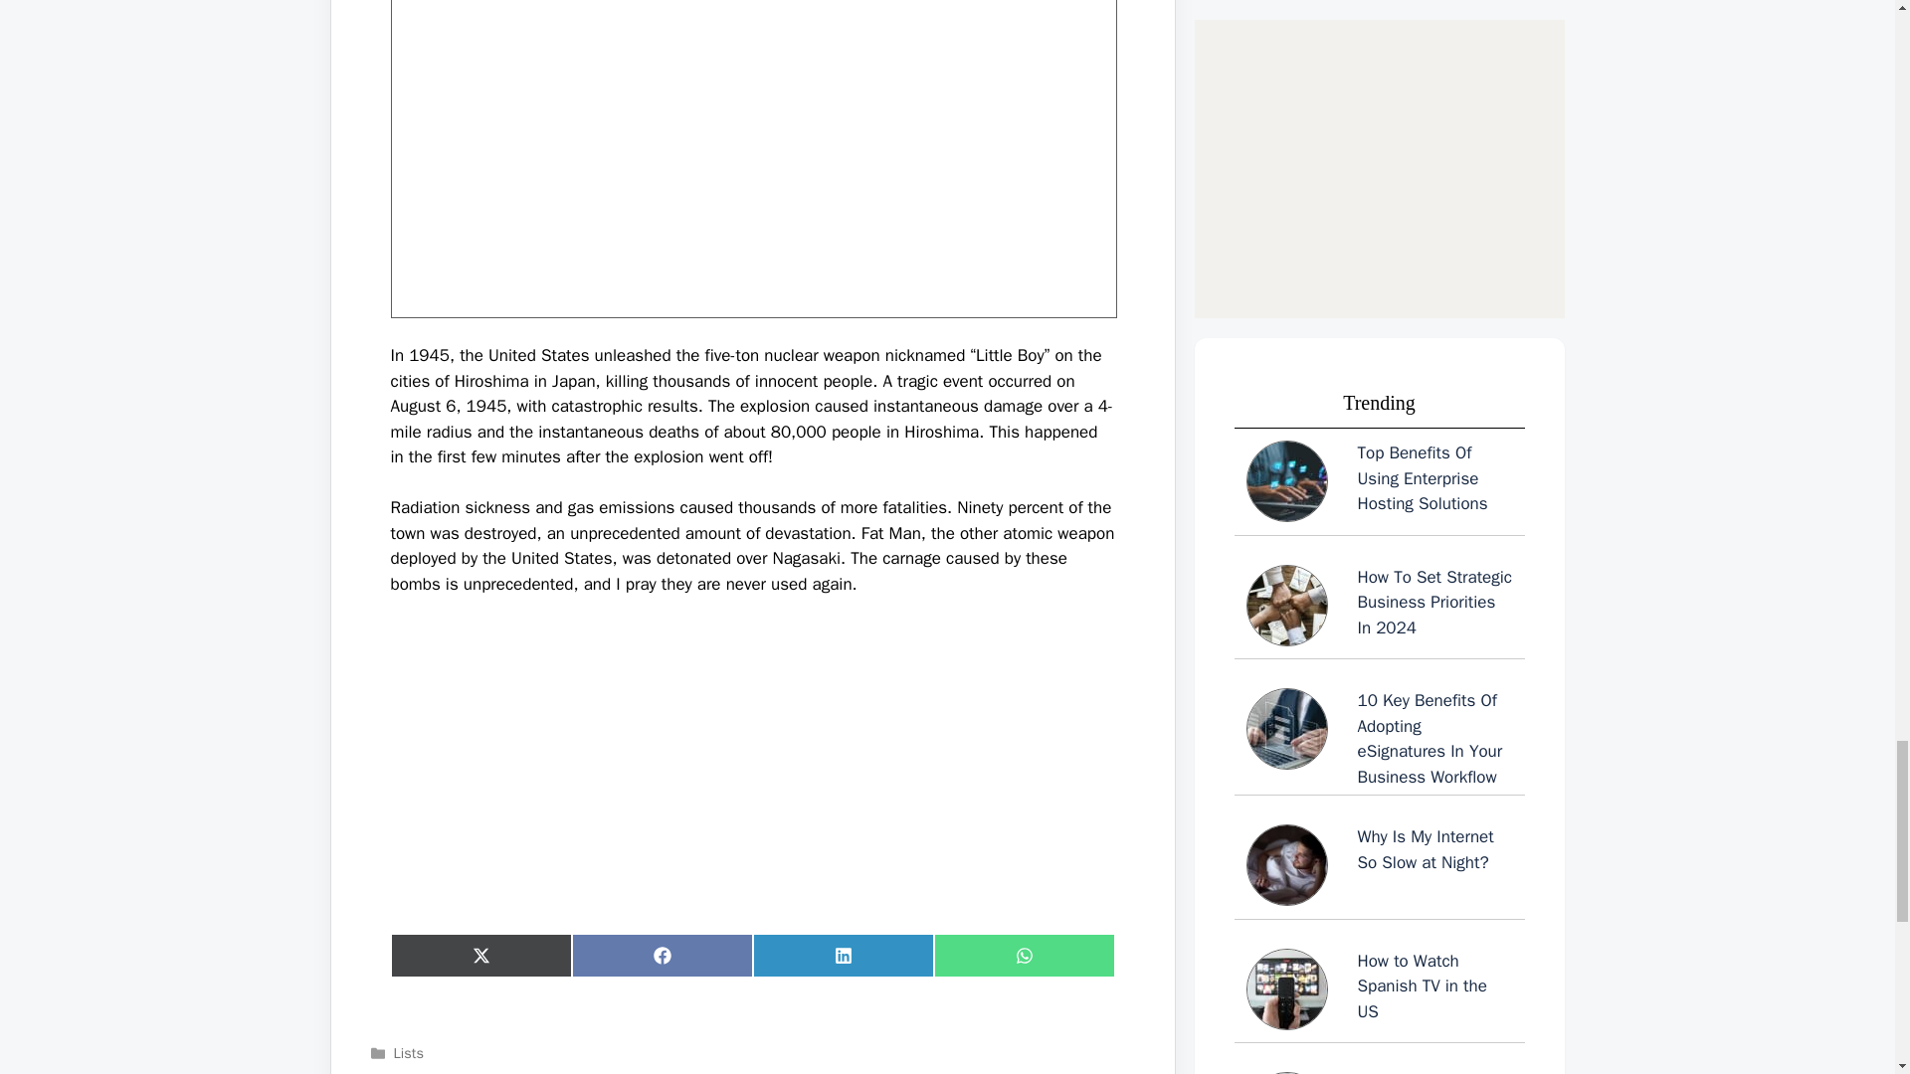  I want to click on Lists, so click(408, 1052).